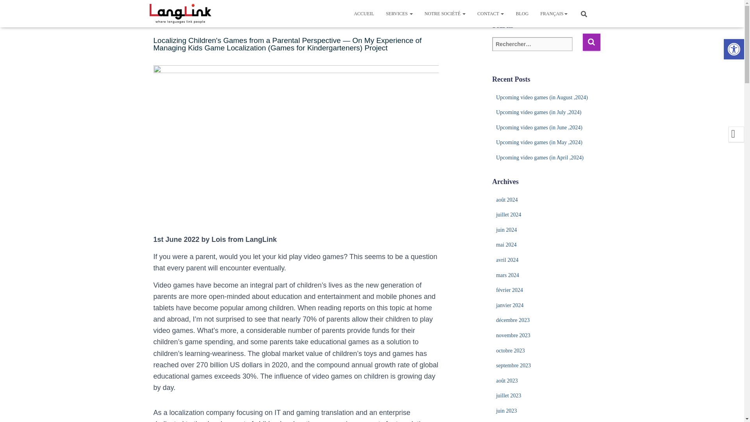 The width and height of the screenshot is (750, 422). Describe the element at coordinates (591, 42) in the screenshot. I see `Rechercher` at that location.